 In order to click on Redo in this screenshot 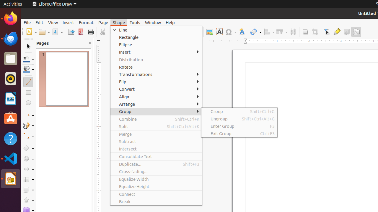, I will do `click(164, 32)`.